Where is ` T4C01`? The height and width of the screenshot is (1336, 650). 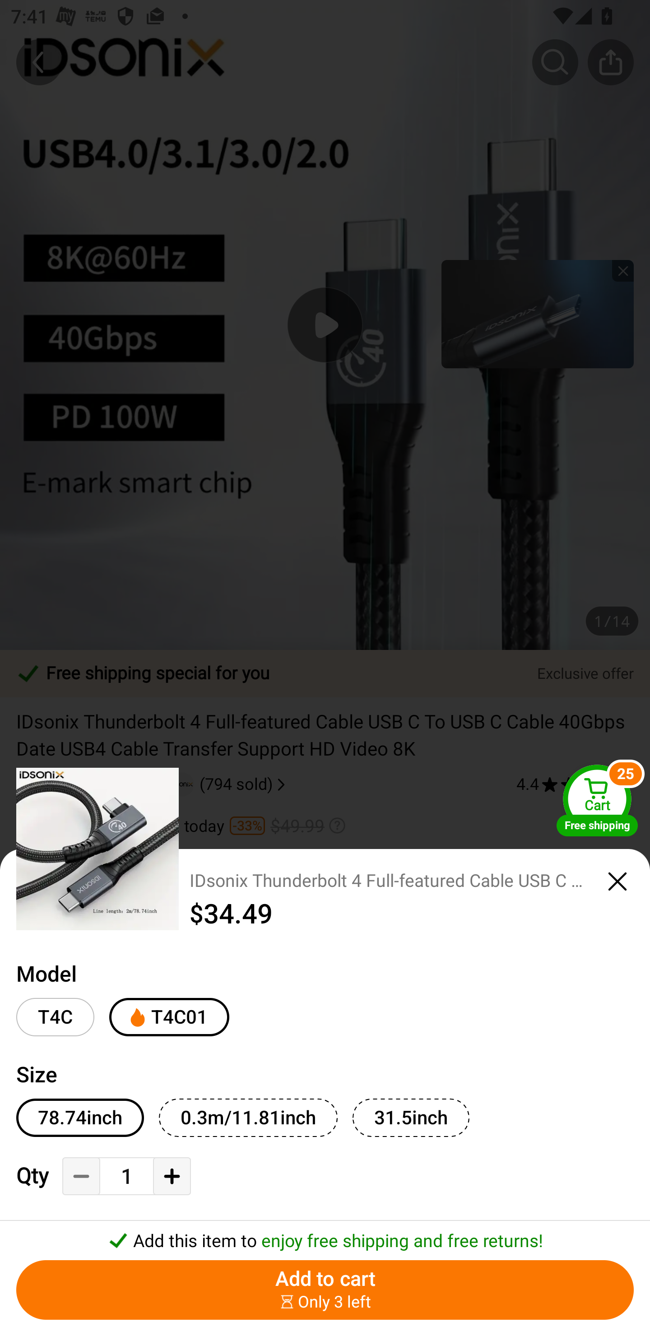  T4C01 is located at coordinates (169, 1017).